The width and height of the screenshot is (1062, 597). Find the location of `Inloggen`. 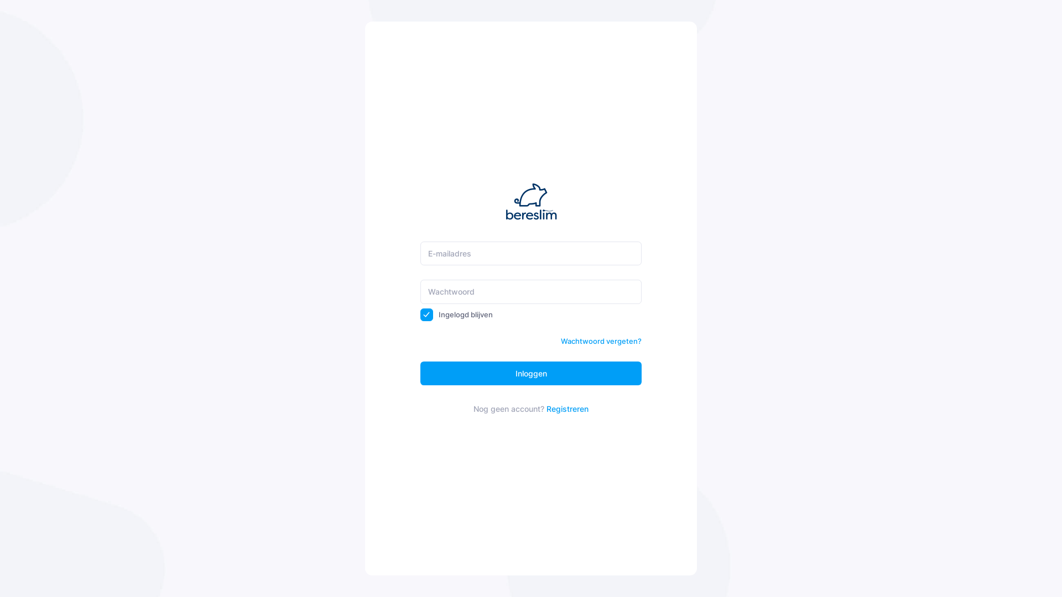

Inloggen is located at coordinates (531, 374).